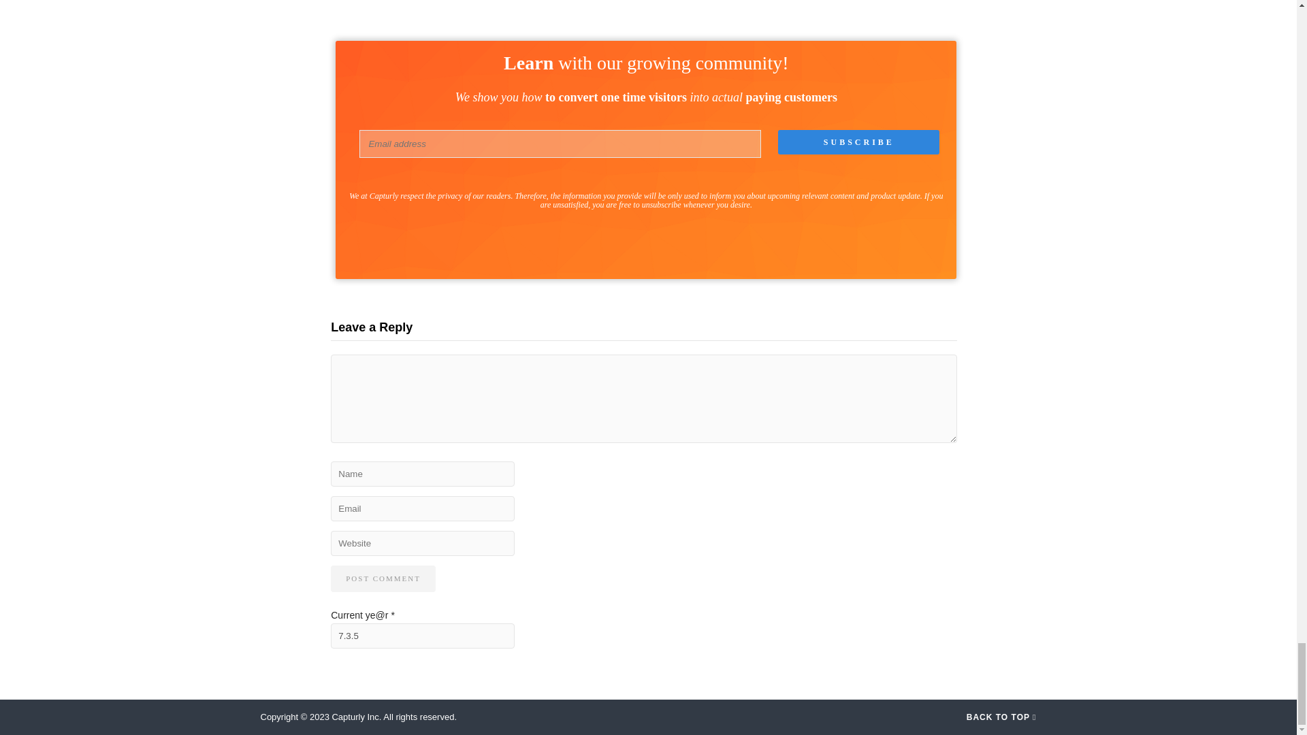 The image size is (1307, 735). Describe the element at coordinates (383, 578) in the screenshot. I see `Post Comment` at that location.